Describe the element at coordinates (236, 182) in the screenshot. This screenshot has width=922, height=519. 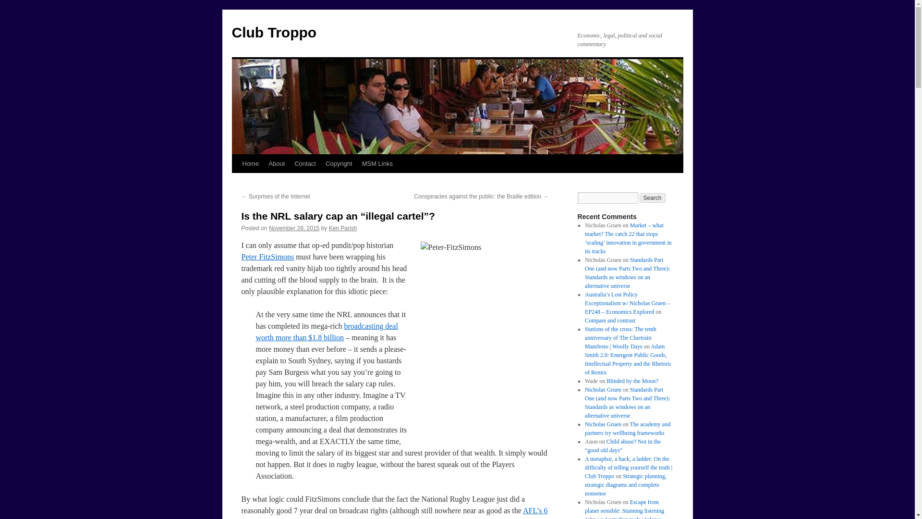
I see `Skip to content` at that location.